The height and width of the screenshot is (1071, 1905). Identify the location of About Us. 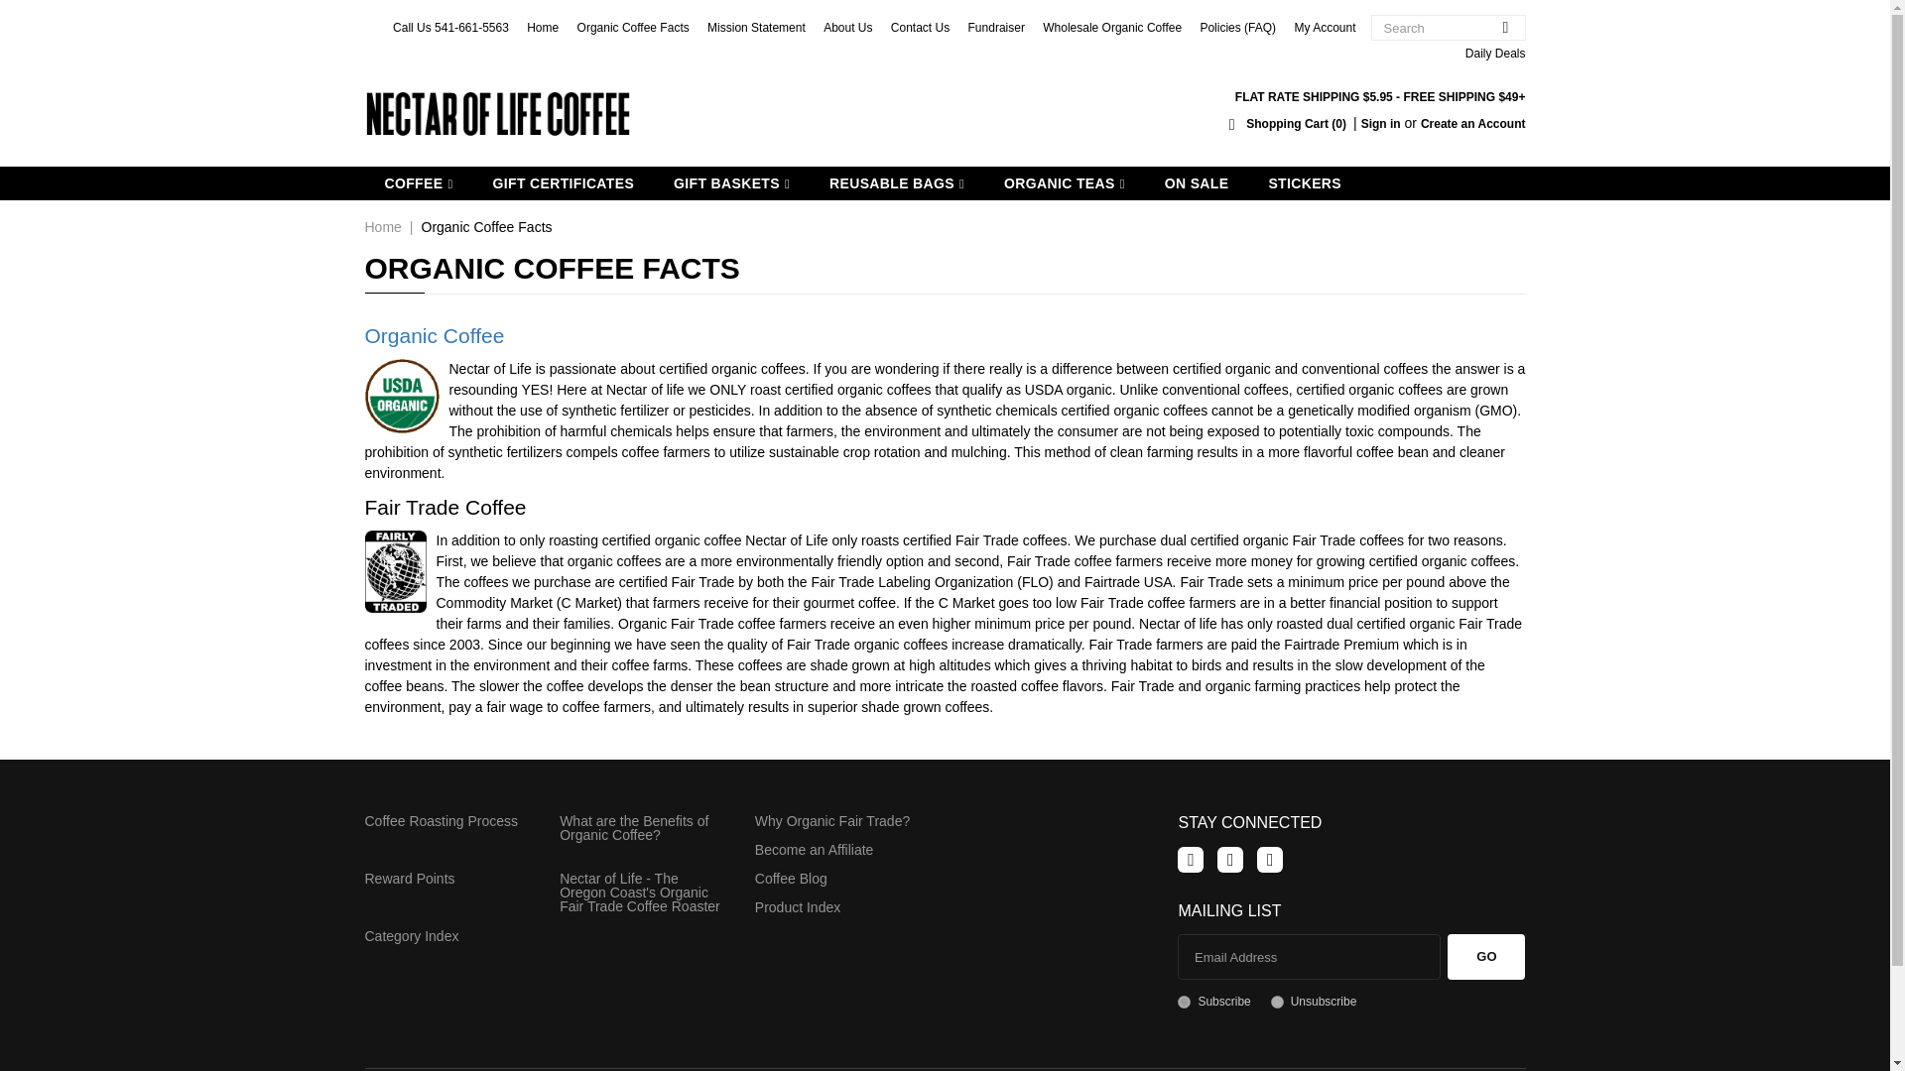
(847, 27).